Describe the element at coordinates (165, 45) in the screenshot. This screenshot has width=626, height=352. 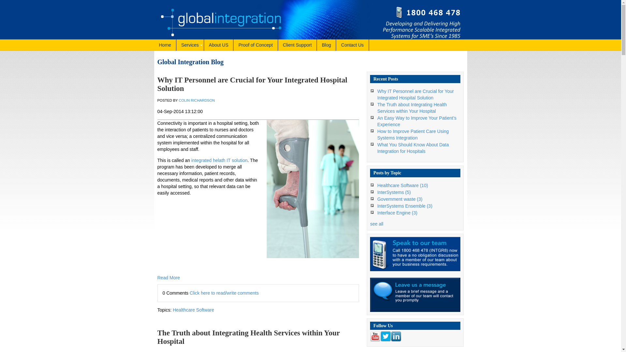
I see `Home` at that location.